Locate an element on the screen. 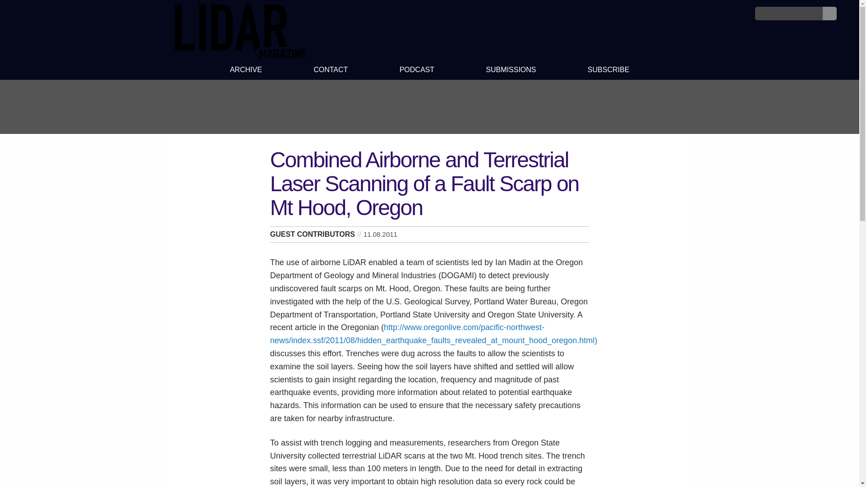 This screenshot has height=487, width=866. GUEST CONTRIBUTORS is located at coordinates (313, 234).